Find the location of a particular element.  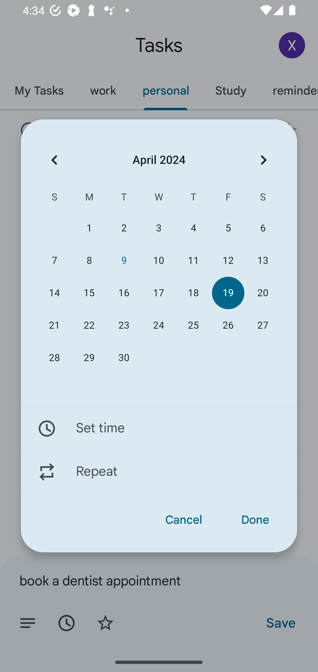

7 07 April 2024 is located at coordinates (54, 261).